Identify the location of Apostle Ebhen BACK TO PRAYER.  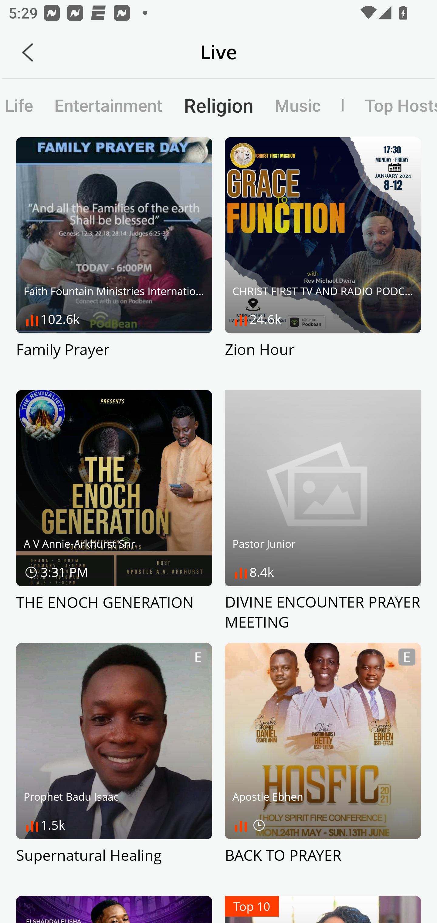
(323, 764).